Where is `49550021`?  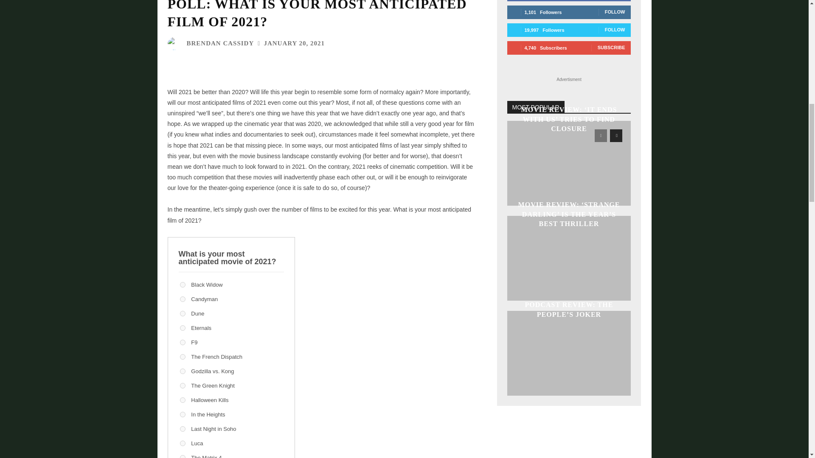 49550021 is located at coordinates (183, 285).